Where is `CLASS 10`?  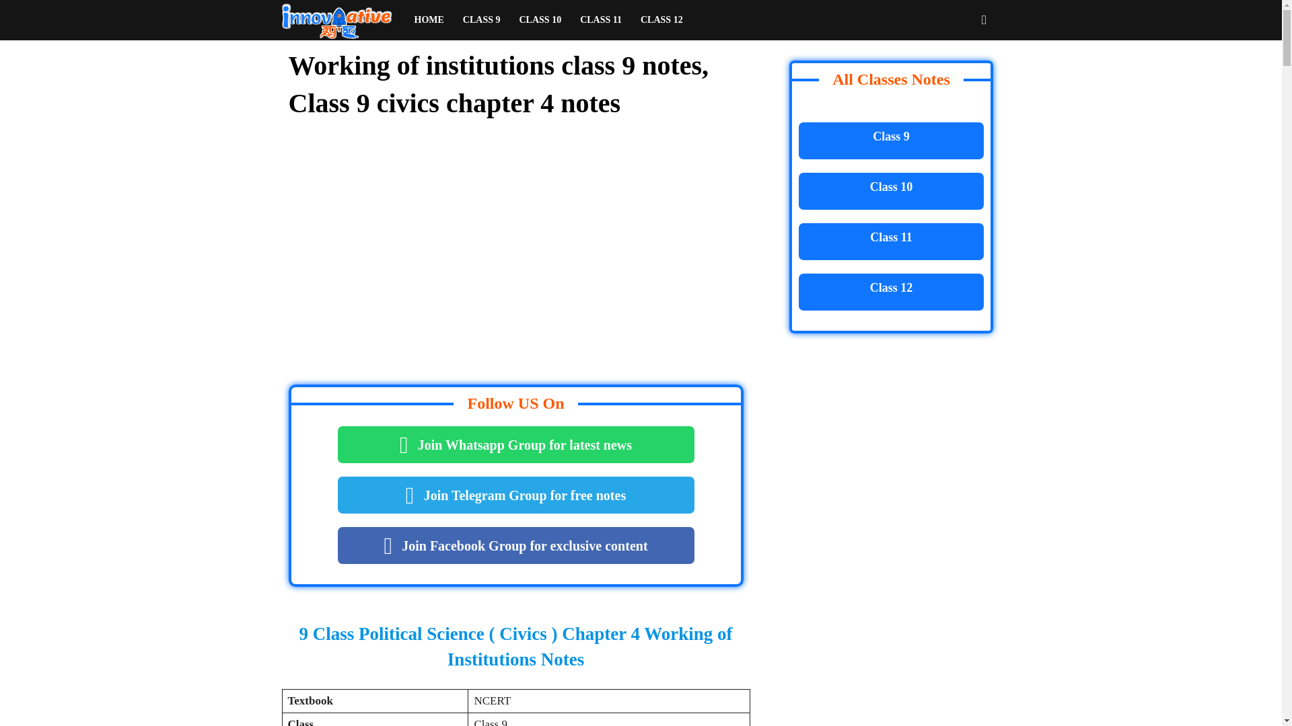 CLASS 10 is located at coordinates (540, 20).